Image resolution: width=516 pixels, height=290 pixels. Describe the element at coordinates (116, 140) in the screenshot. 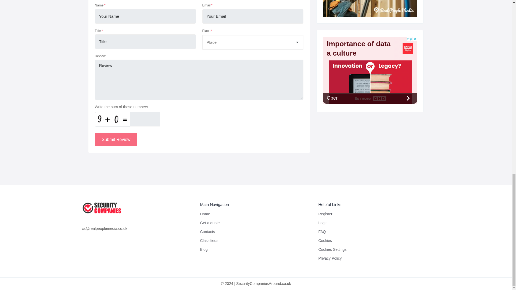

I see `Submit Review` at that location.